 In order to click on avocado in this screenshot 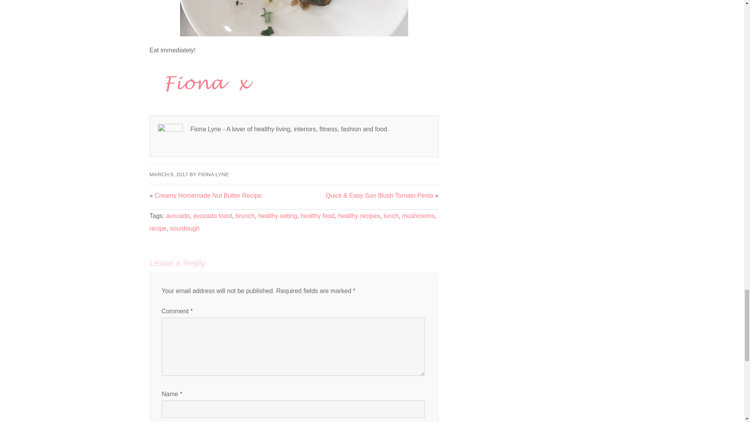, I will do `click(177, 216)`.